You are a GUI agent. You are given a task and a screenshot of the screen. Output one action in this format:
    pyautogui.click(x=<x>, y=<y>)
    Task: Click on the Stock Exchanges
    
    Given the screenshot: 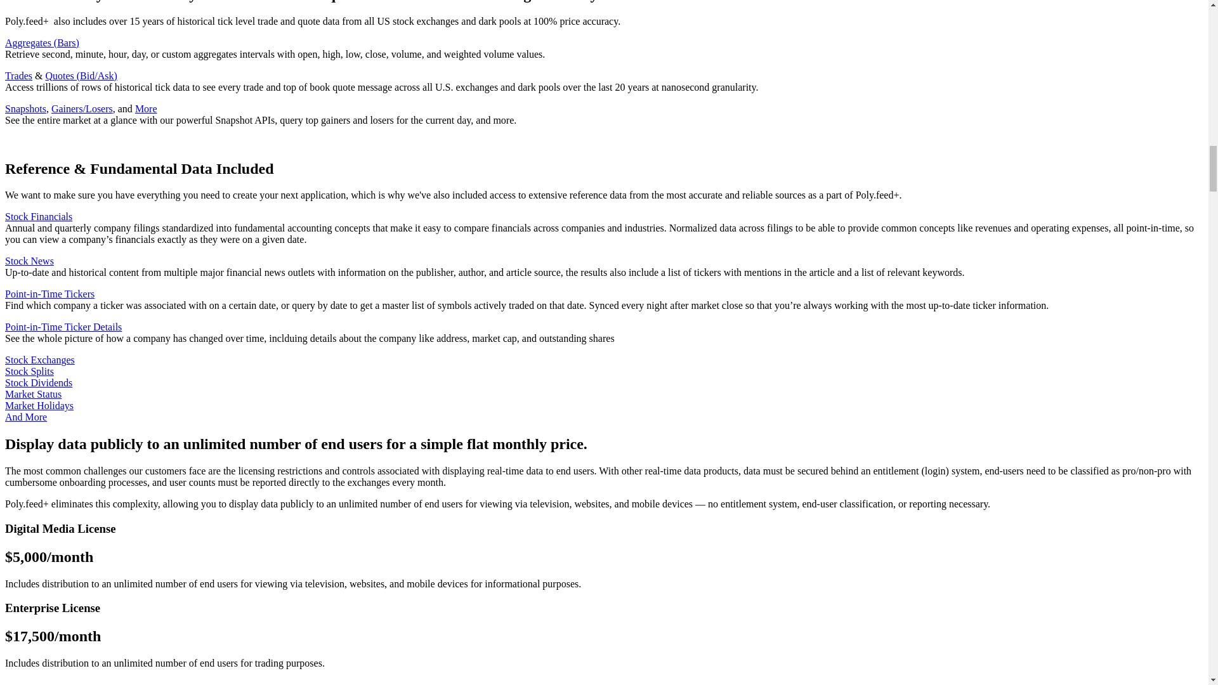 What is the action you would take?
    pyautogui.click(x=39, y=360)
    